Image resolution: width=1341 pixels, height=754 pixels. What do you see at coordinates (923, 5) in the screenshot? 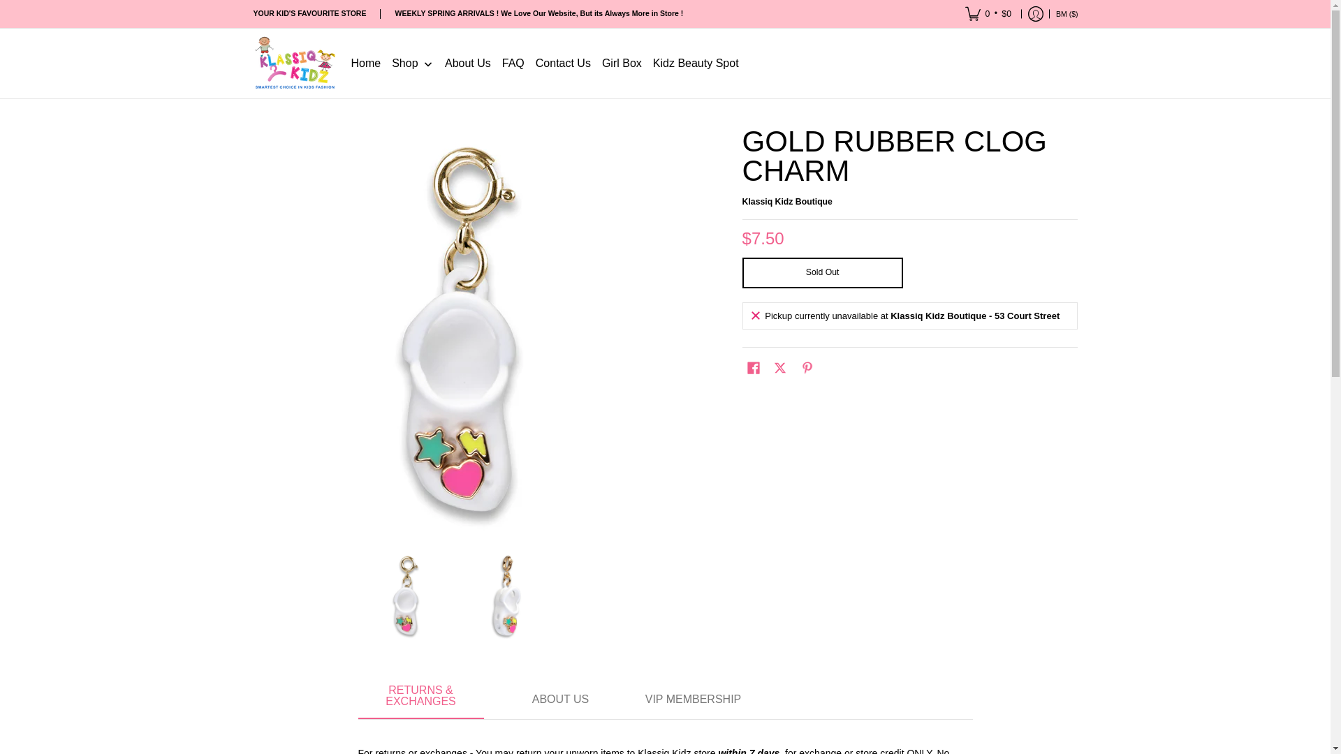
I see `BG` at bounding box center [923, 5].